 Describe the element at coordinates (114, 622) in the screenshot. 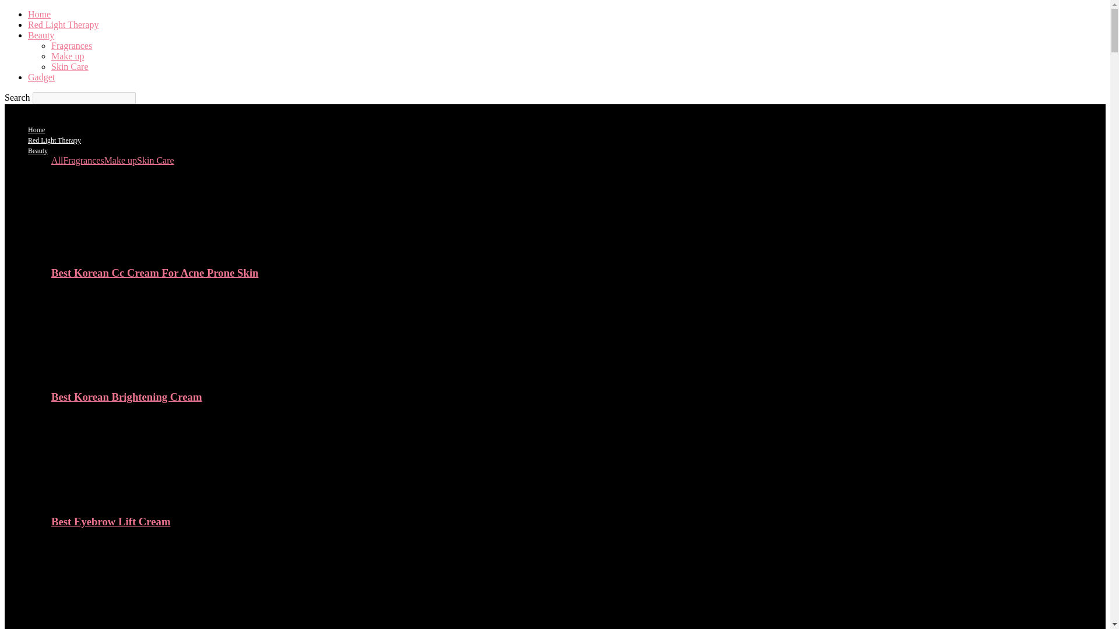

I see `Best Enlargement Cream For Male In Nigeria` at that location.